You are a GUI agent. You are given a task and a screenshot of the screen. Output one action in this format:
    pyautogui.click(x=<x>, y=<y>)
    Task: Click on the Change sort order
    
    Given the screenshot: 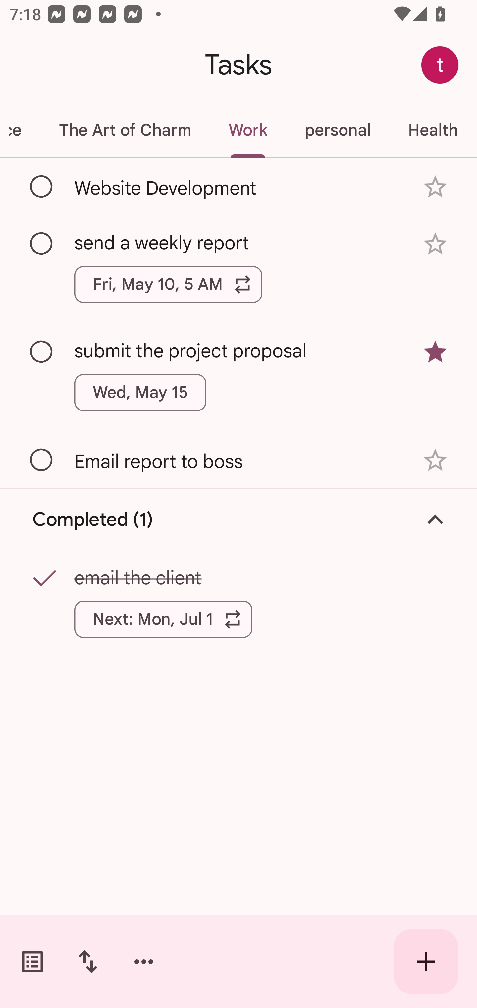 What is the action you would take?
    pyautogui.click(x=88, y=962)
    